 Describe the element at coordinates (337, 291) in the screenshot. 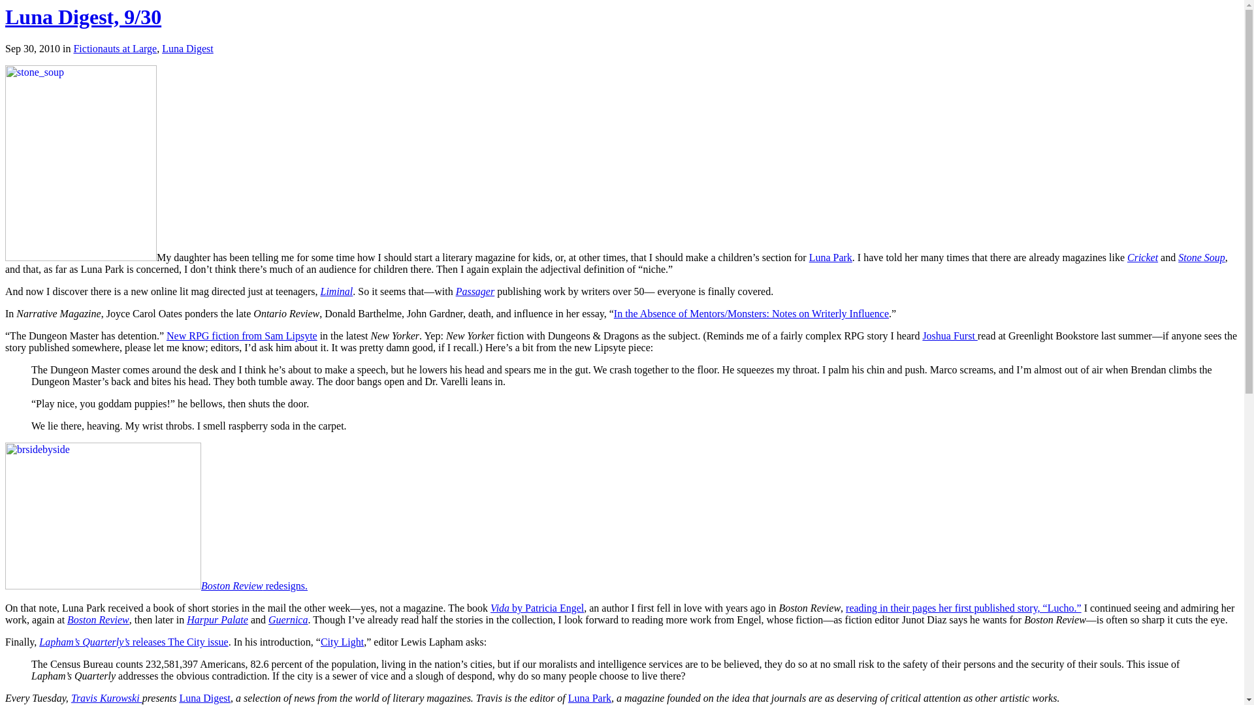

I see `Liminal` at that location.